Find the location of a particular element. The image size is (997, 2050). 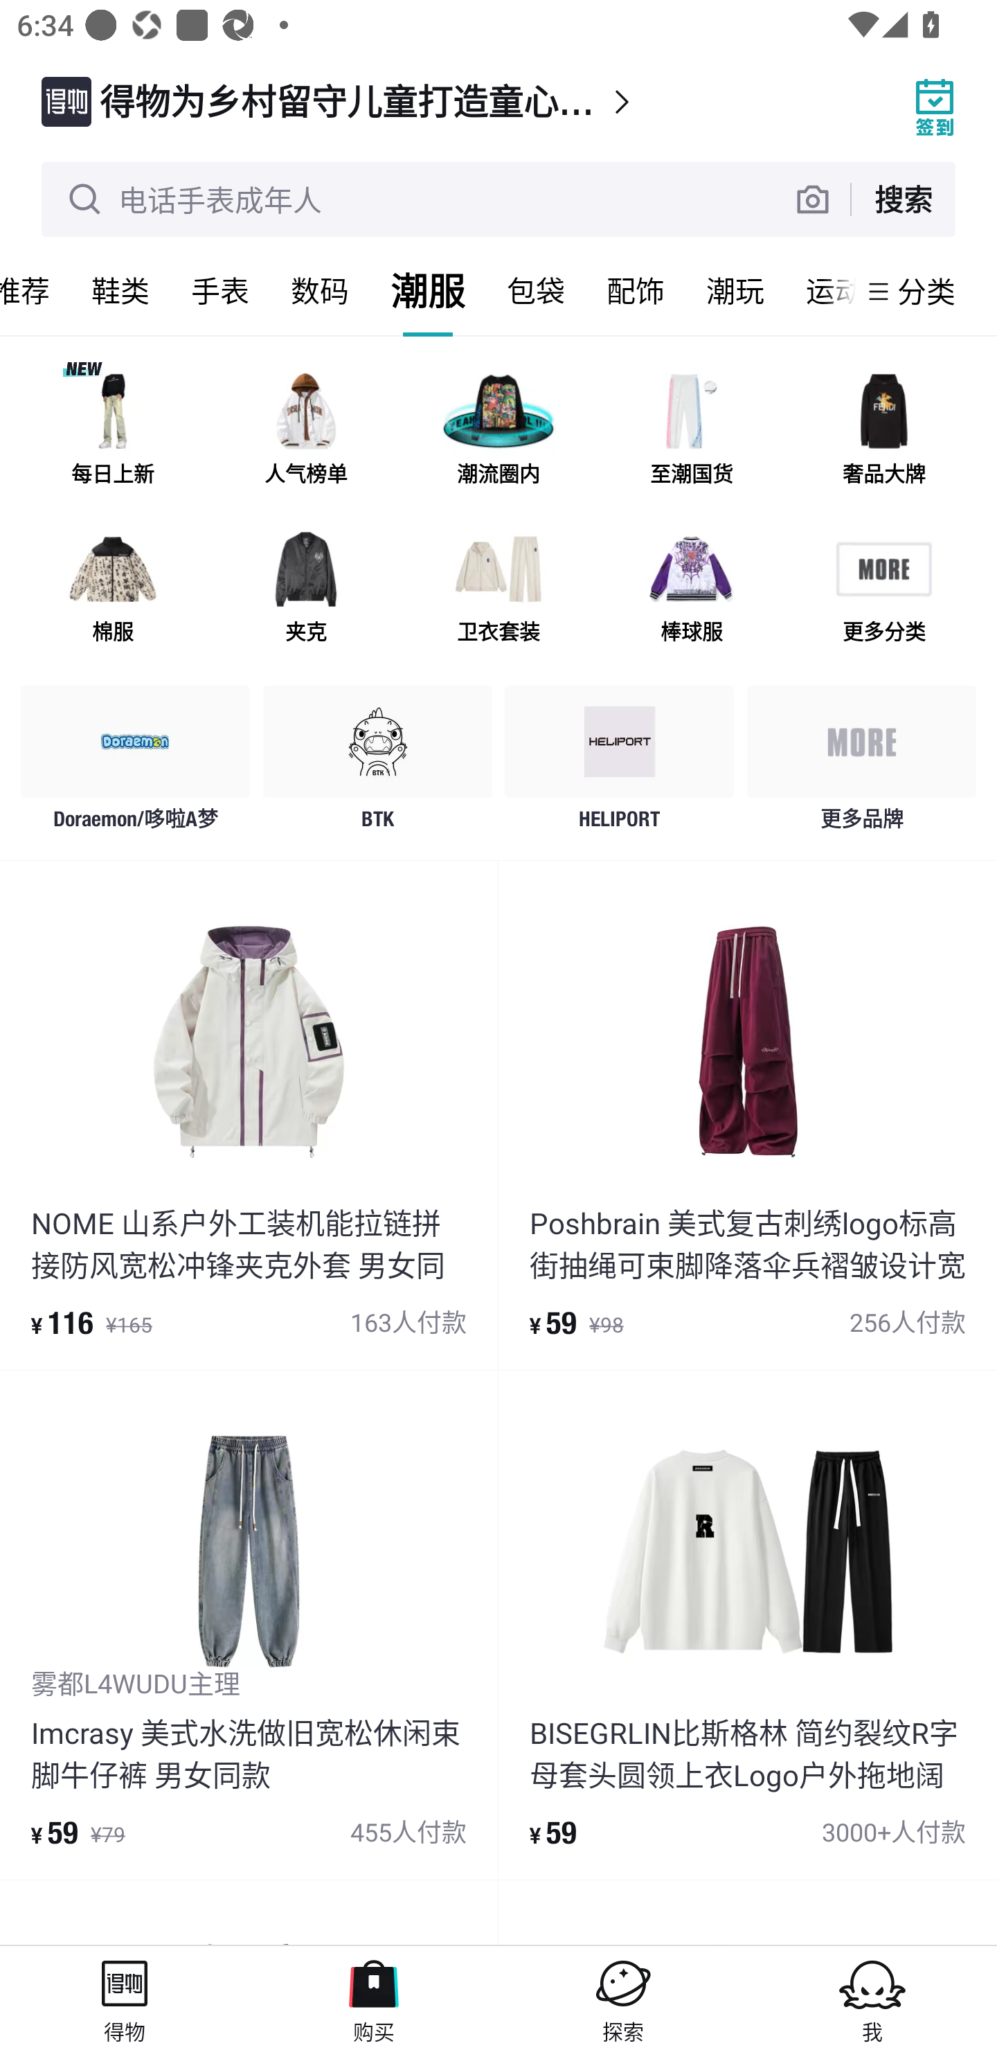

人气榜单 is located at coordinates (305, 431).